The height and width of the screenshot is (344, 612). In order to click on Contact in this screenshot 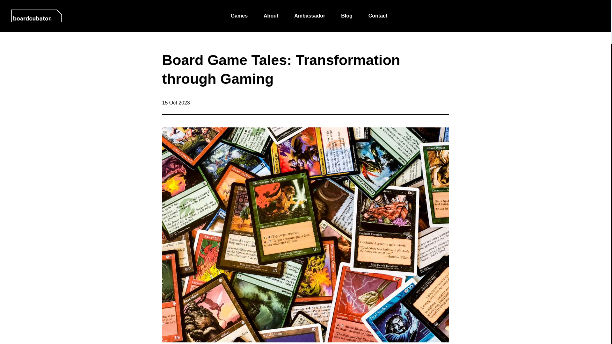, I will do `click(378, 16)`.